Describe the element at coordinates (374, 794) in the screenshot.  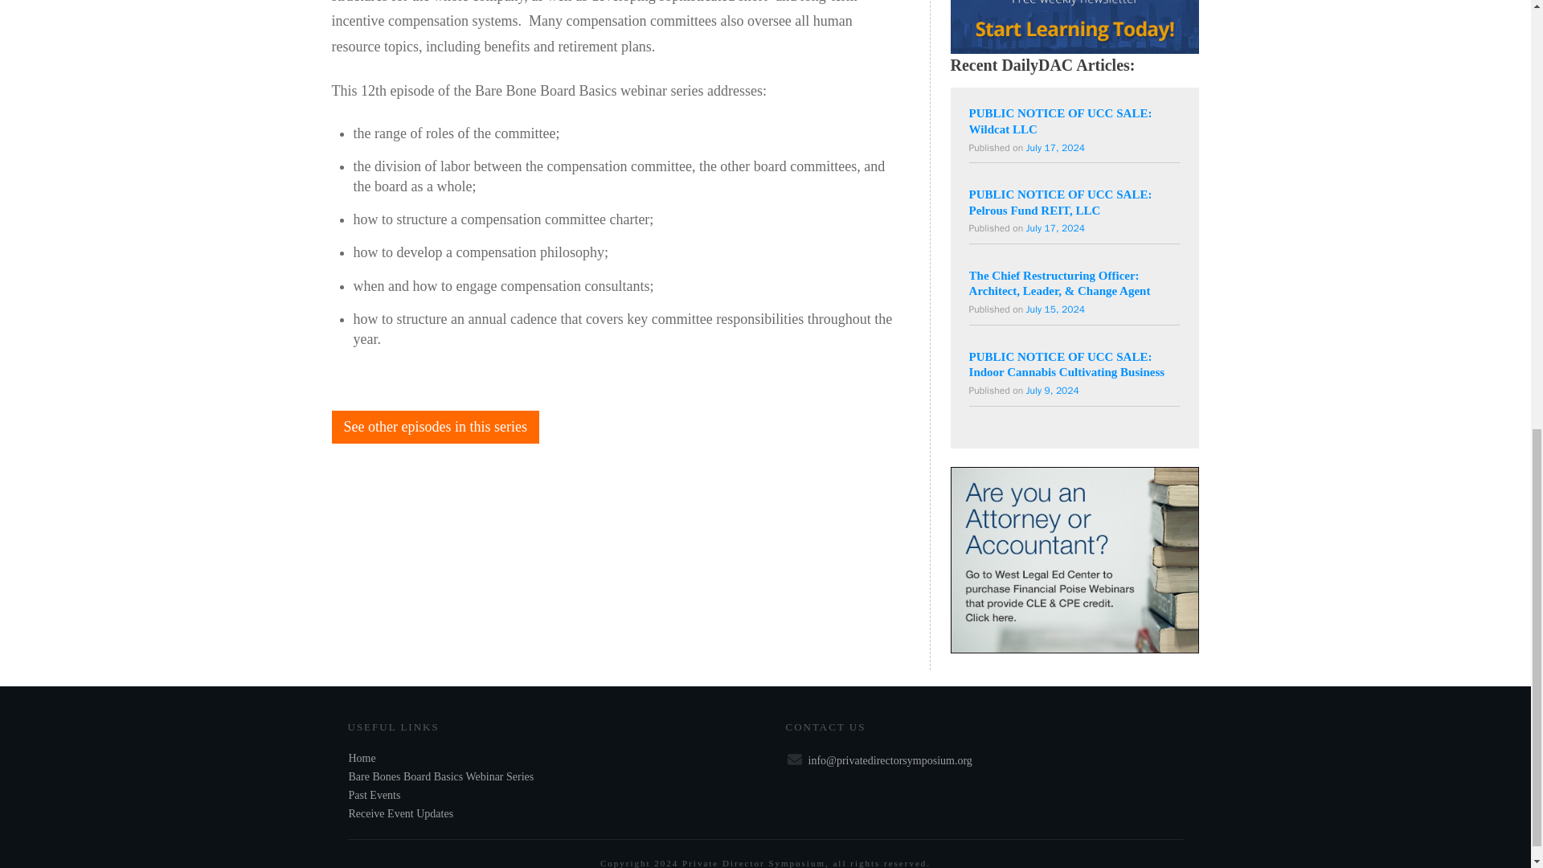
I see `Past Events` at that location.